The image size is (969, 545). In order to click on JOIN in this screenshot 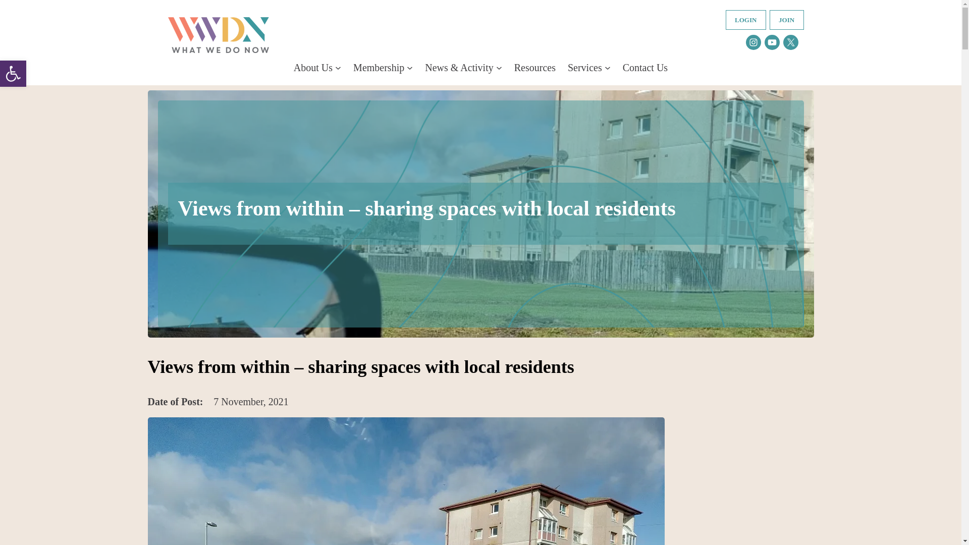, I will do `click(786, 20)`.